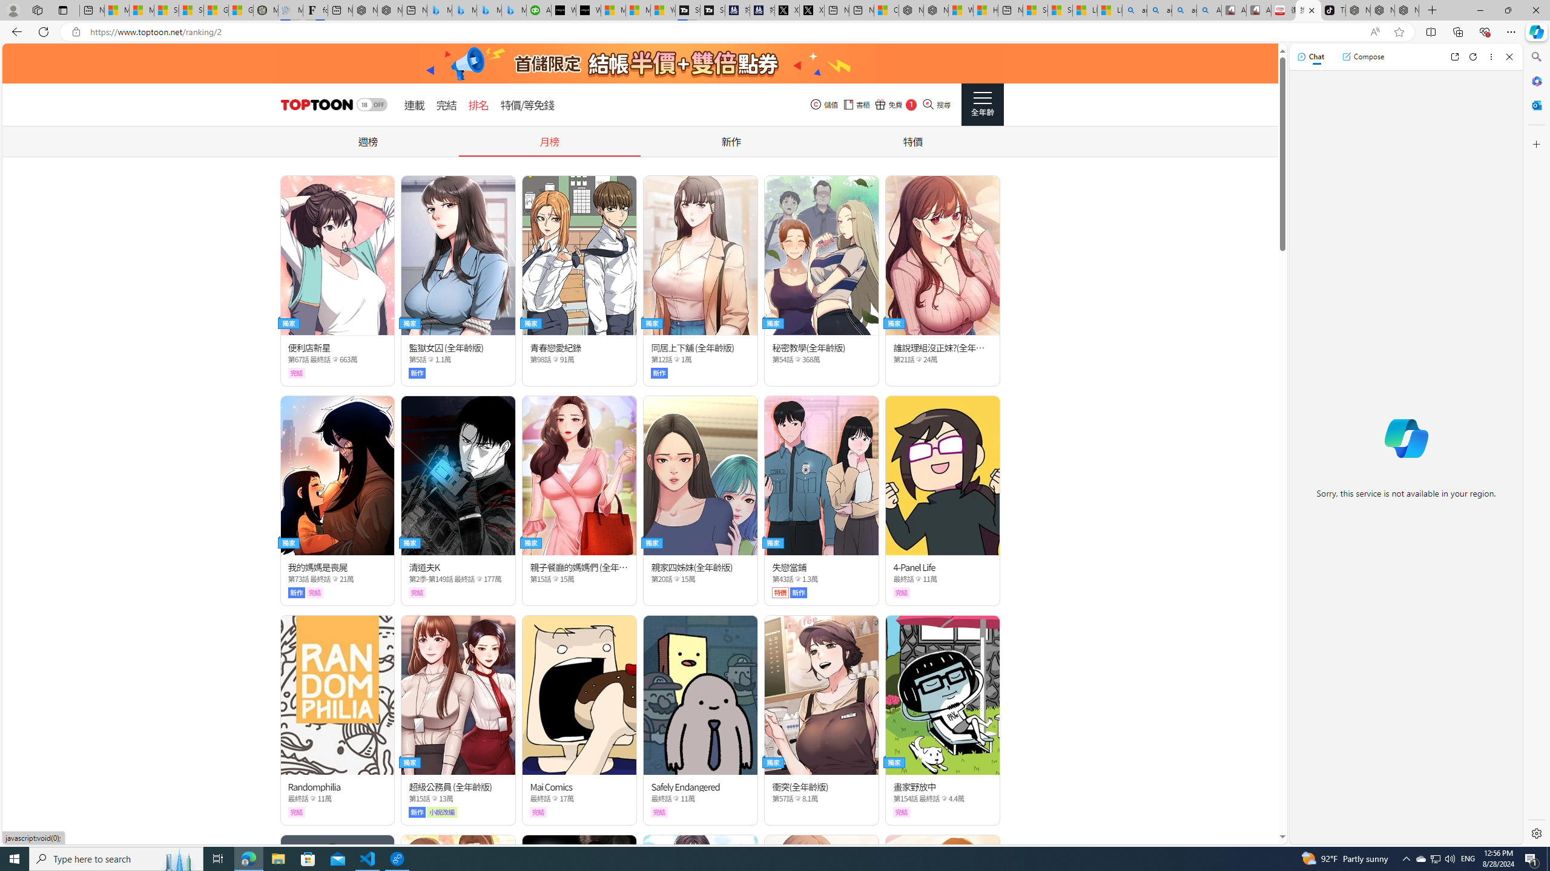 Image resolution: width=1550 pixels, height=871 pixels. What do you see at coordinates (1535, 833) in the screenshot?
I see `Settings` at bounding box center [1535, 833].